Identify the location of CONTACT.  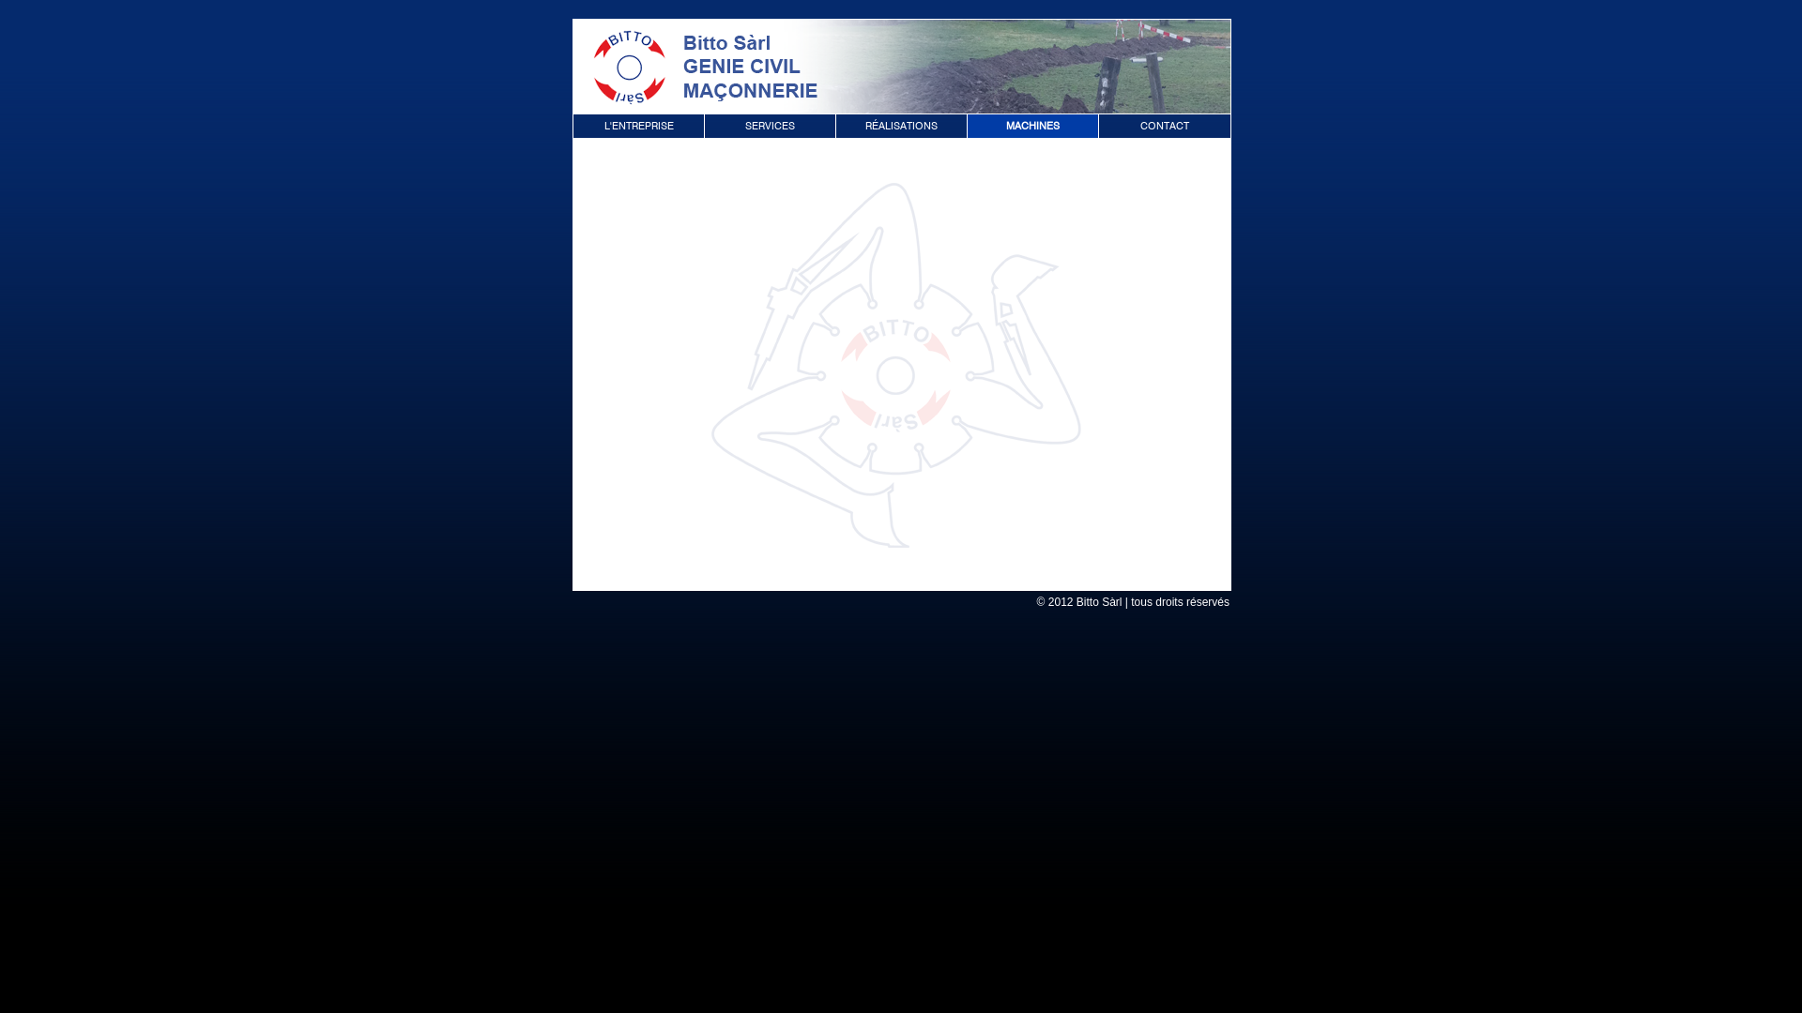
(1164, 125).